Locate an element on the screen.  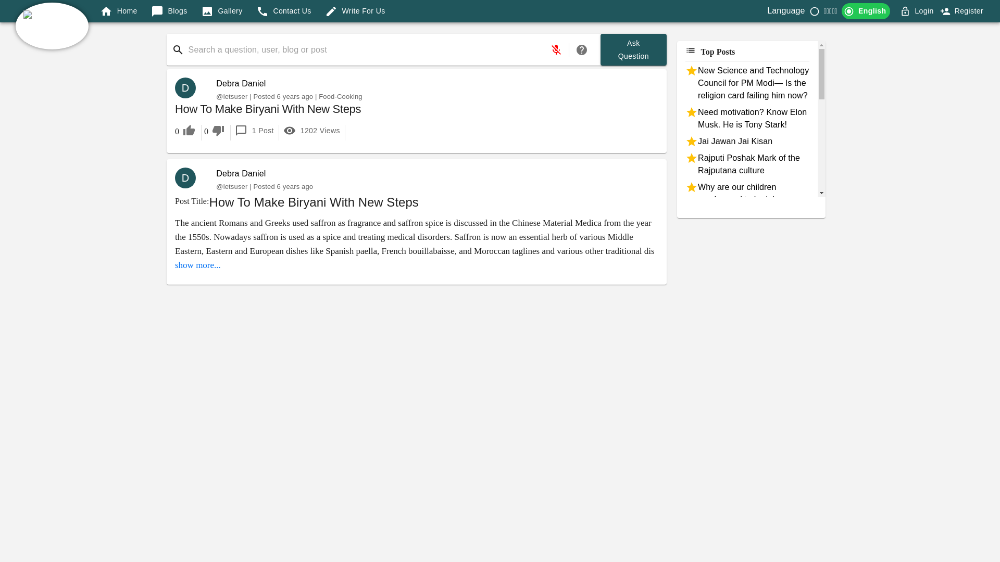
Lok Raj Sangathan is located at coordinates (747, 258).